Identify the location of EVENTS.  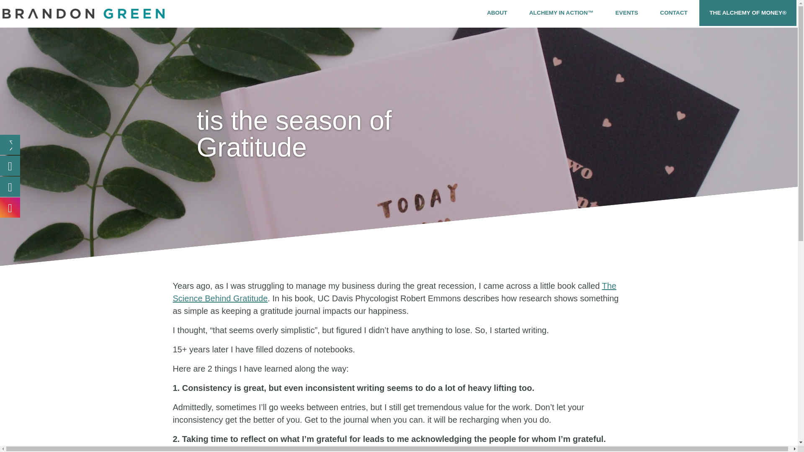
(626, 13).